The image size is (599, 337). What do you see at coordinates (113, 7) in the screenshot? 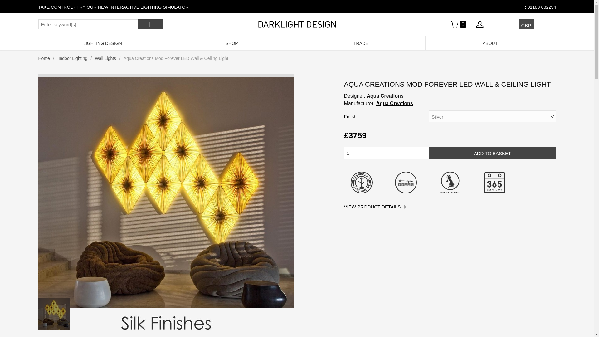
I see `TAKE CONTROL - TRY OUR NEW INTERACTIVE LIGHTING SIMULATOR` at bounding box center [113, 7].